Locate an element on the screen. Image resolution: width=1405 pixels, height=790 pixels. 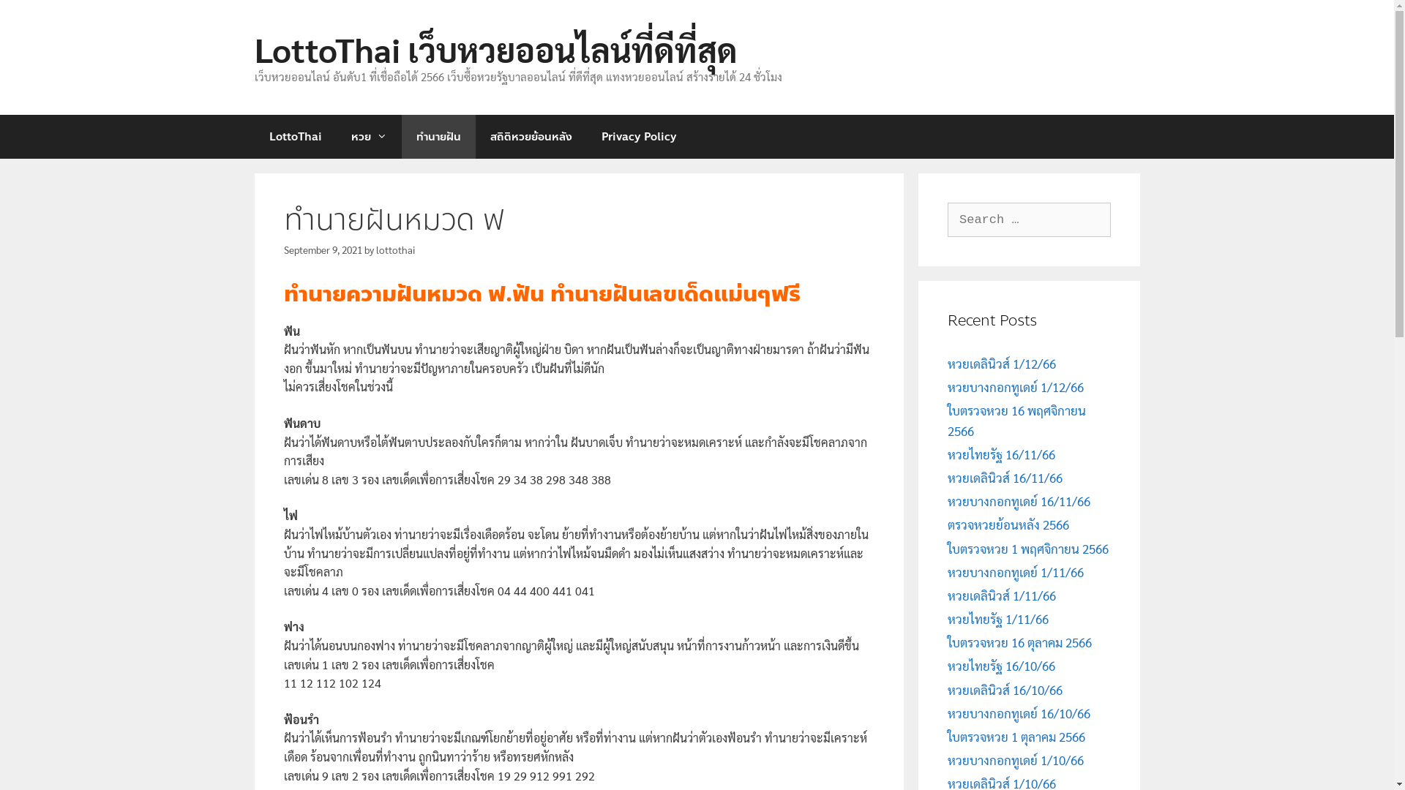
Privacy Policy is located at coordinates (640, 136).